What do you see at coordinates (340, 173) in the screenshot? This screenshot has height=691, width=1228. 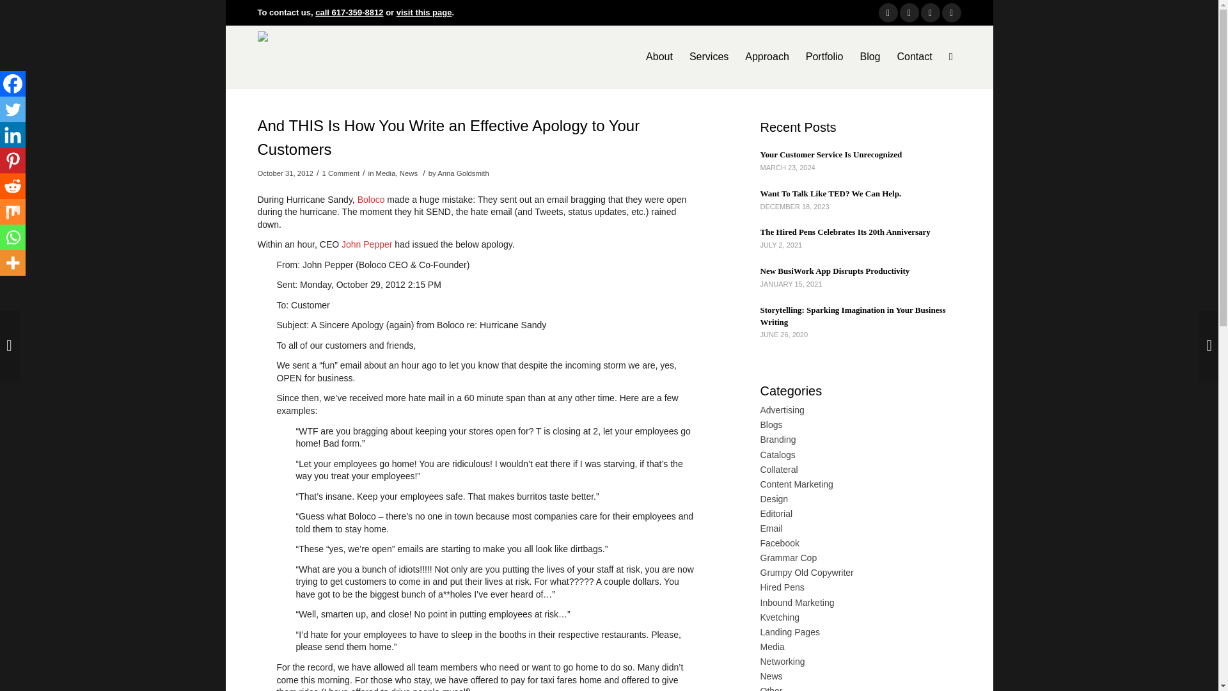 I see `1 Comment` at bounding box center [340, 173].